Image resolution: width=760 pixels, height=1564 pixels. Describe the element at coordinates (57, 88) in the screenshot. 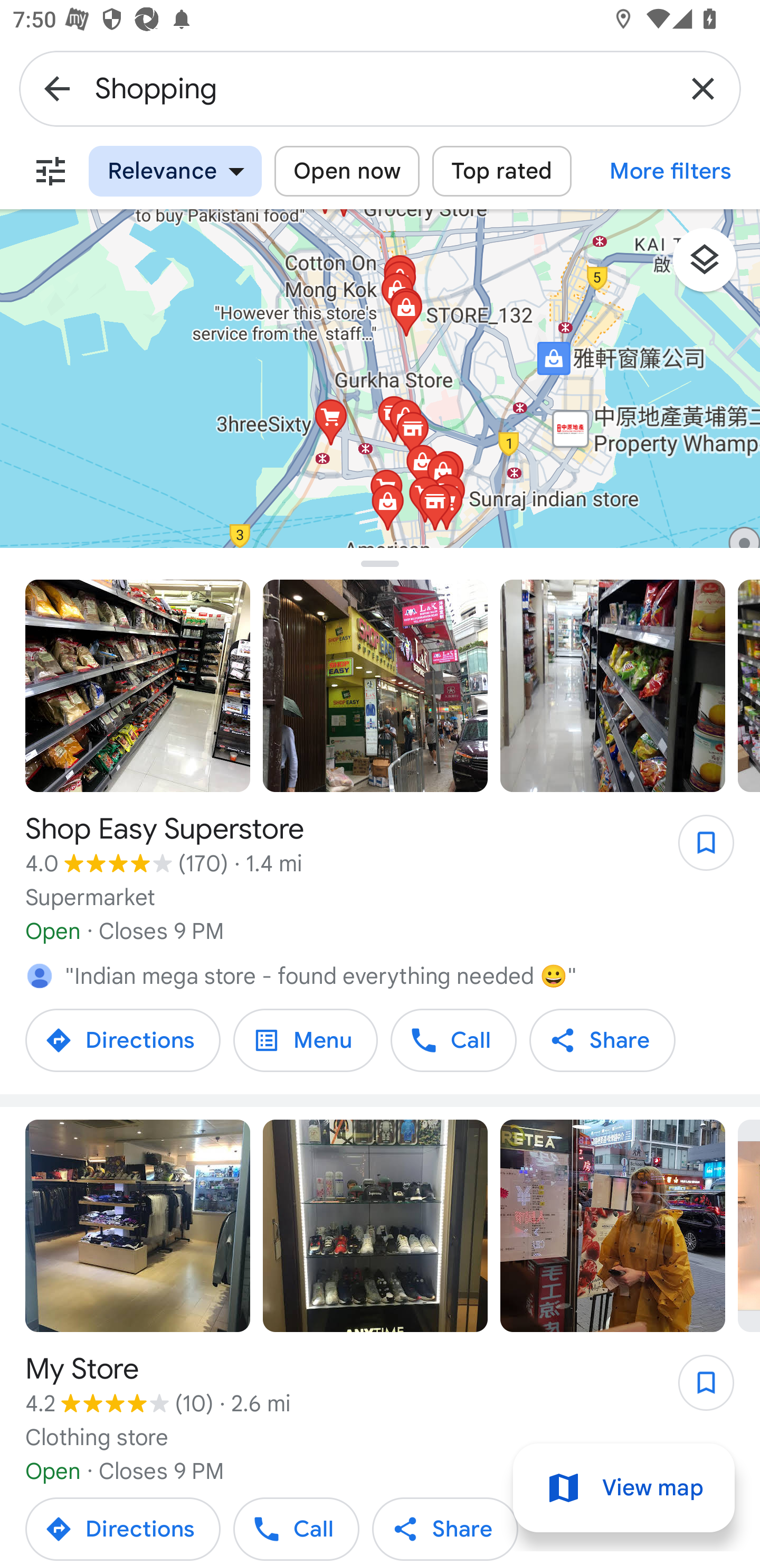

I see `Back` at that location.